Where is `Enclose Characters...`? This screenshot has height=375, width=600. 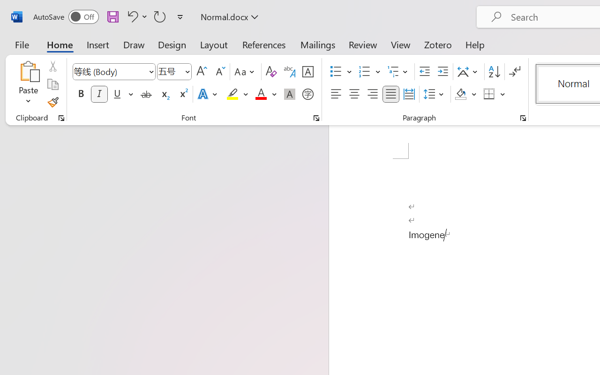
Enclose Characters... is located at coordinates (307, 94).